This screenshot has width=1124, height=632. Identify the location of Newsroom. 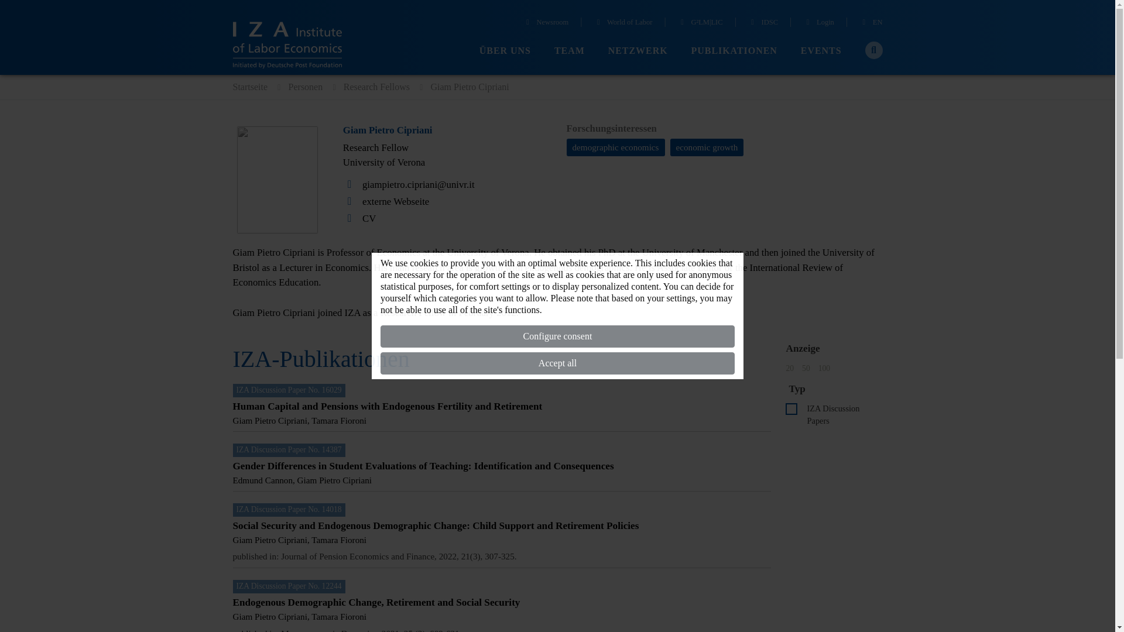
(546, 23).